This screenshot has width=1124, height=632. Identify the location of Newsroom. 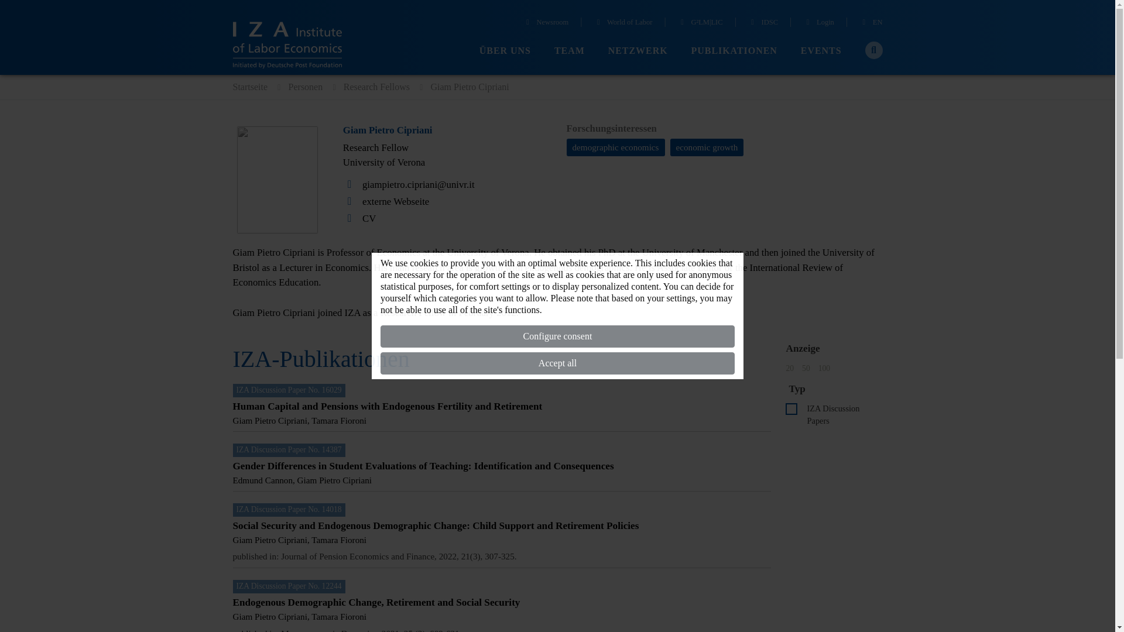
(546, 23).